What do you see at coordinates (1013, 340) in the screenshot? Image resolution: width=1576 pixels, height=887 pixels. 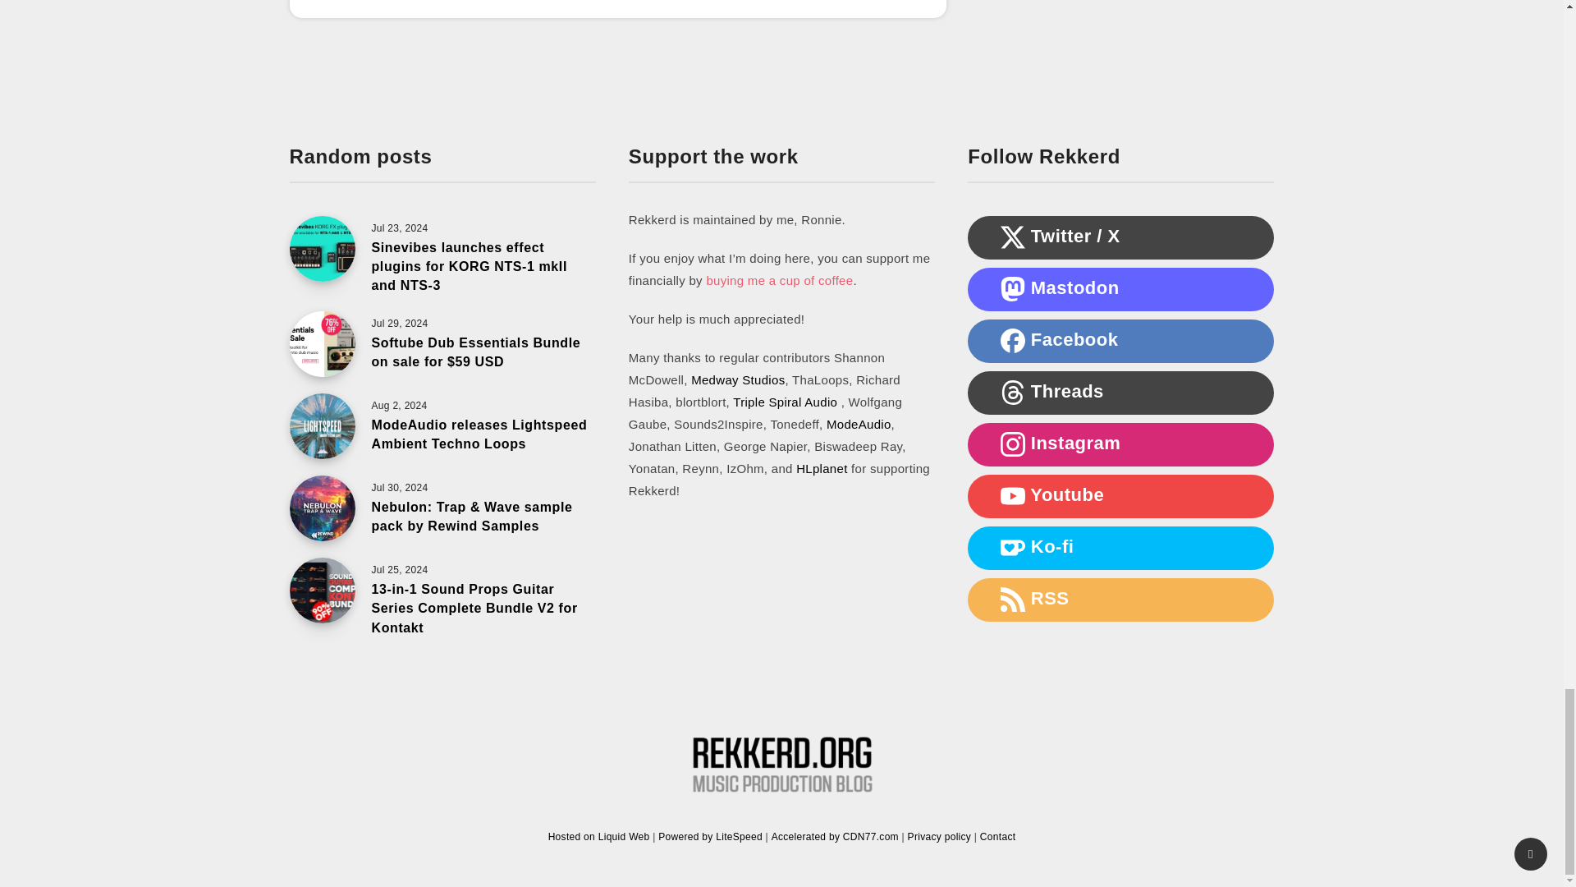 I see `Facebook` at bounding box center [1013, 340].